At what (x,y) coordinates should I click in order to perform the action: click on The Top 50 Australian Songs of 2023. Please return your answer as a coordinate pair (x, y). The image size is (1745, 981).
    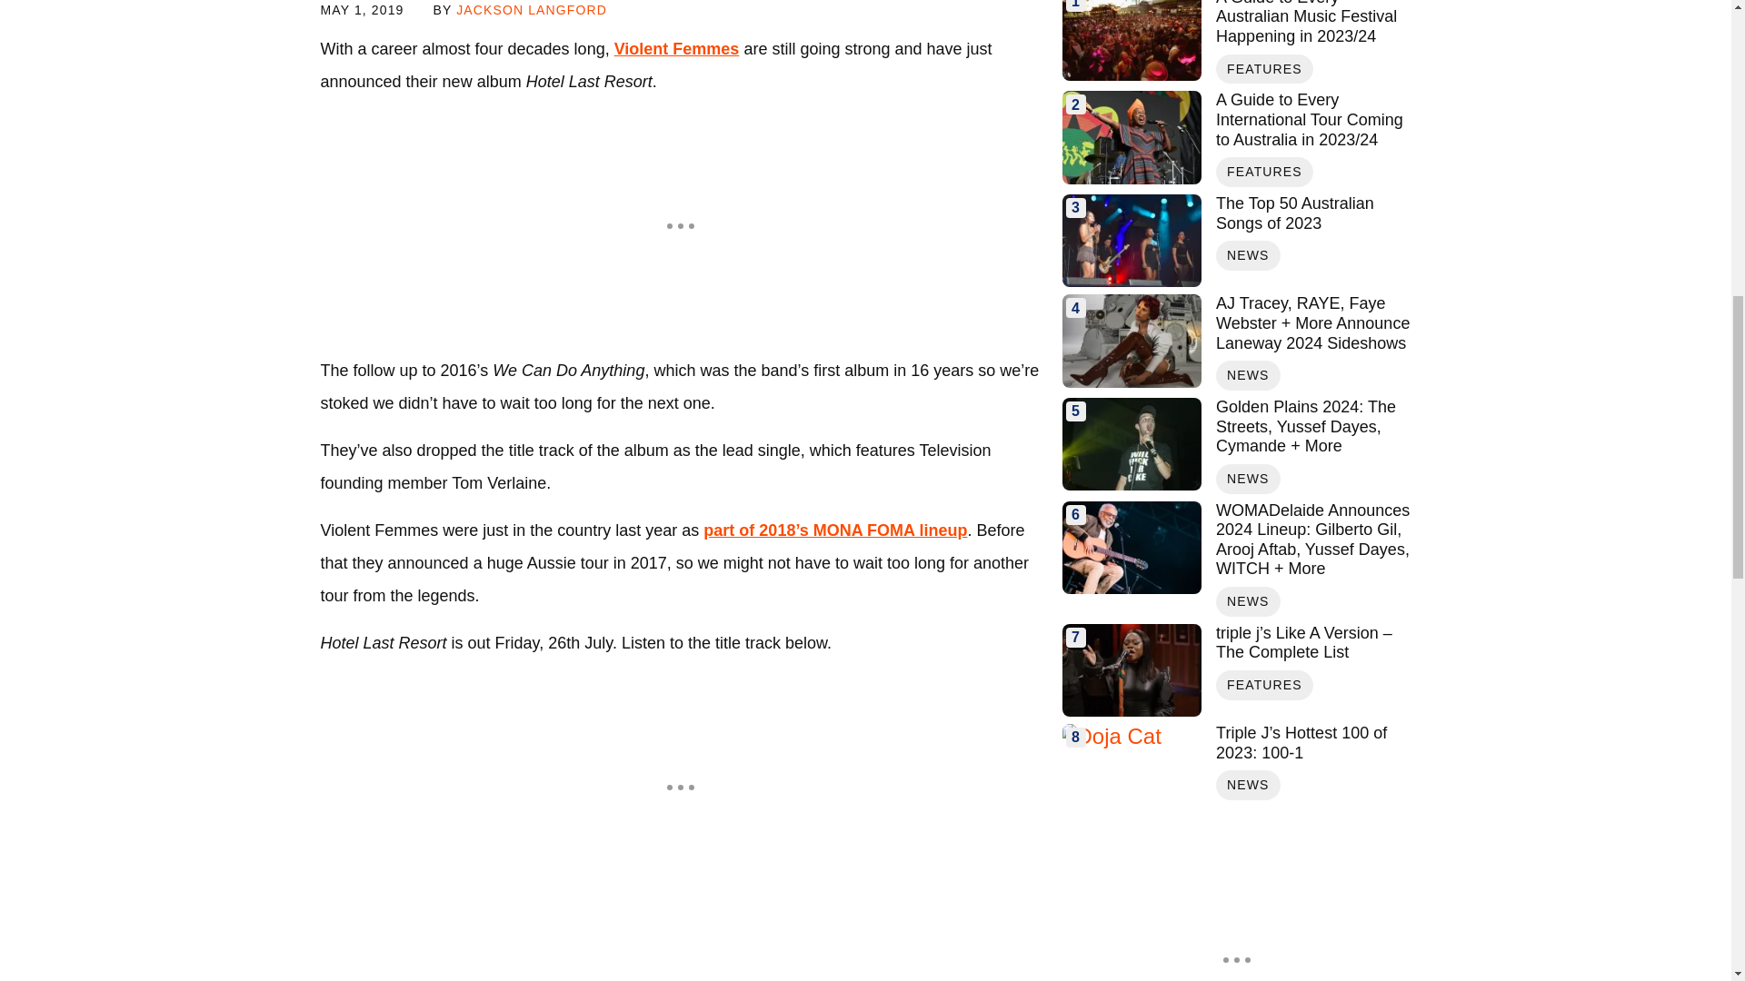
    Looking at the image, I should click on (1312, 213).